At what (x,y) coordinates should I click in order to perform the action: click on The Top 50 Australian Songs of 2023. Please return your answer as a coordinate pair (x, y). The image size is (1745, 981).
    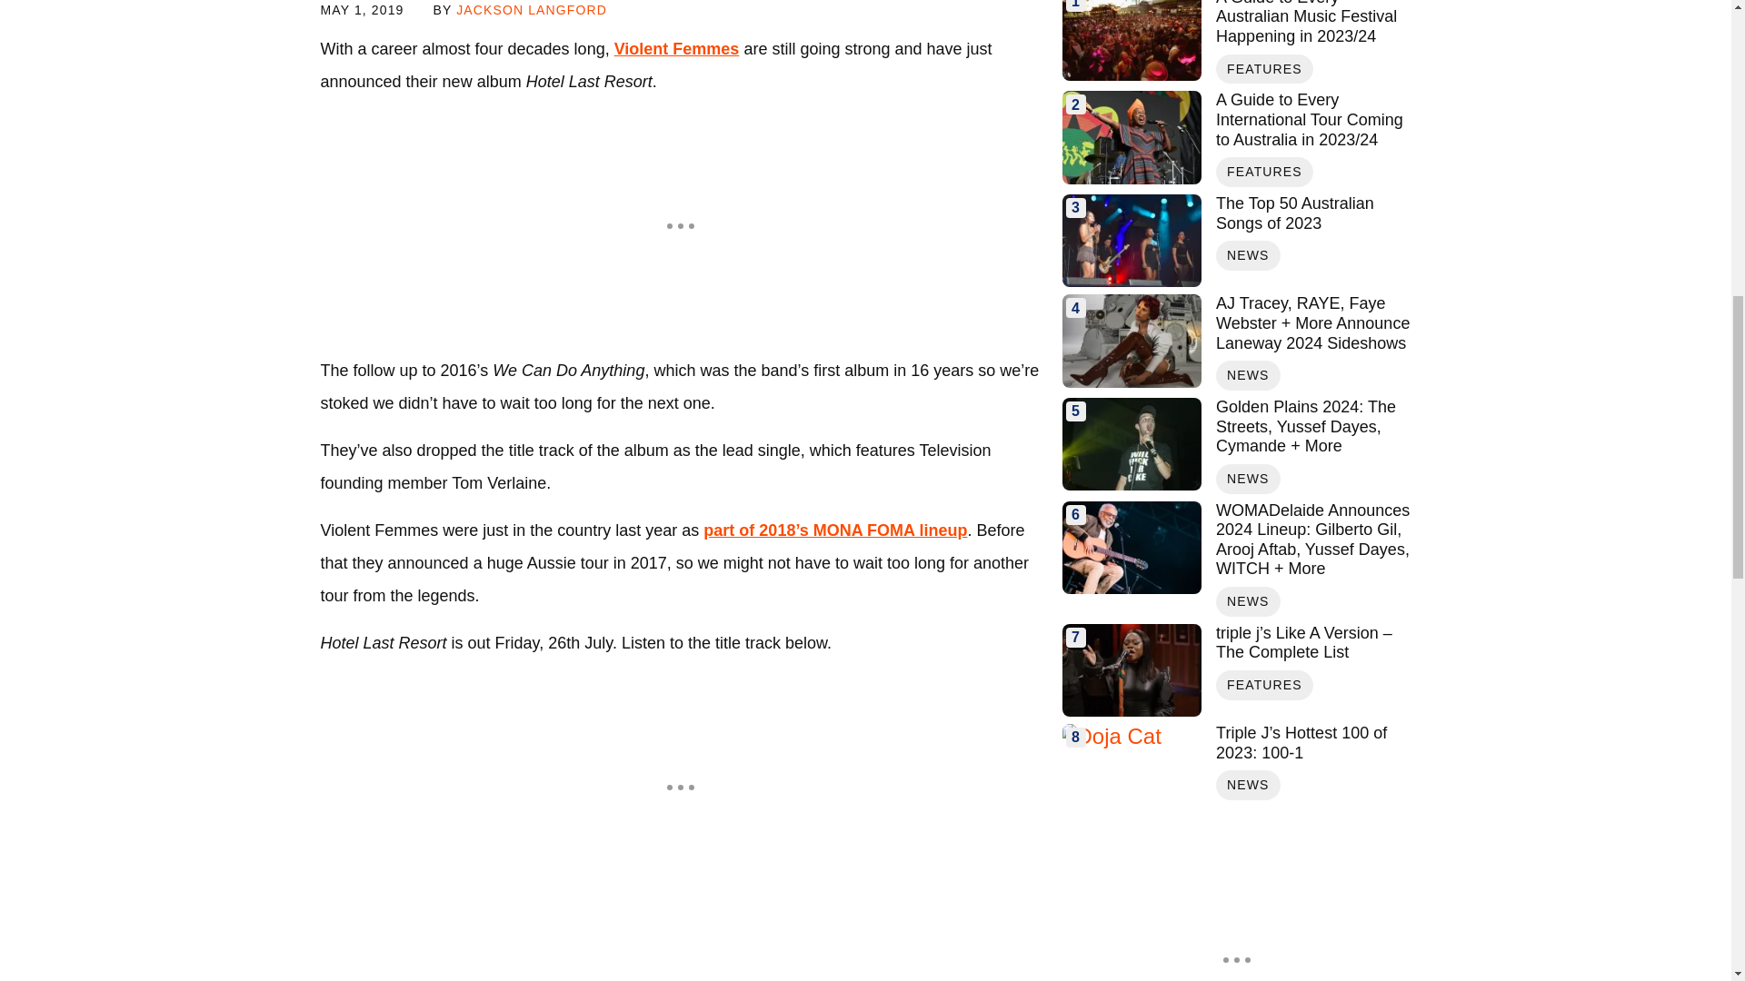
    Looking at the image, I should click on (1312, 213).